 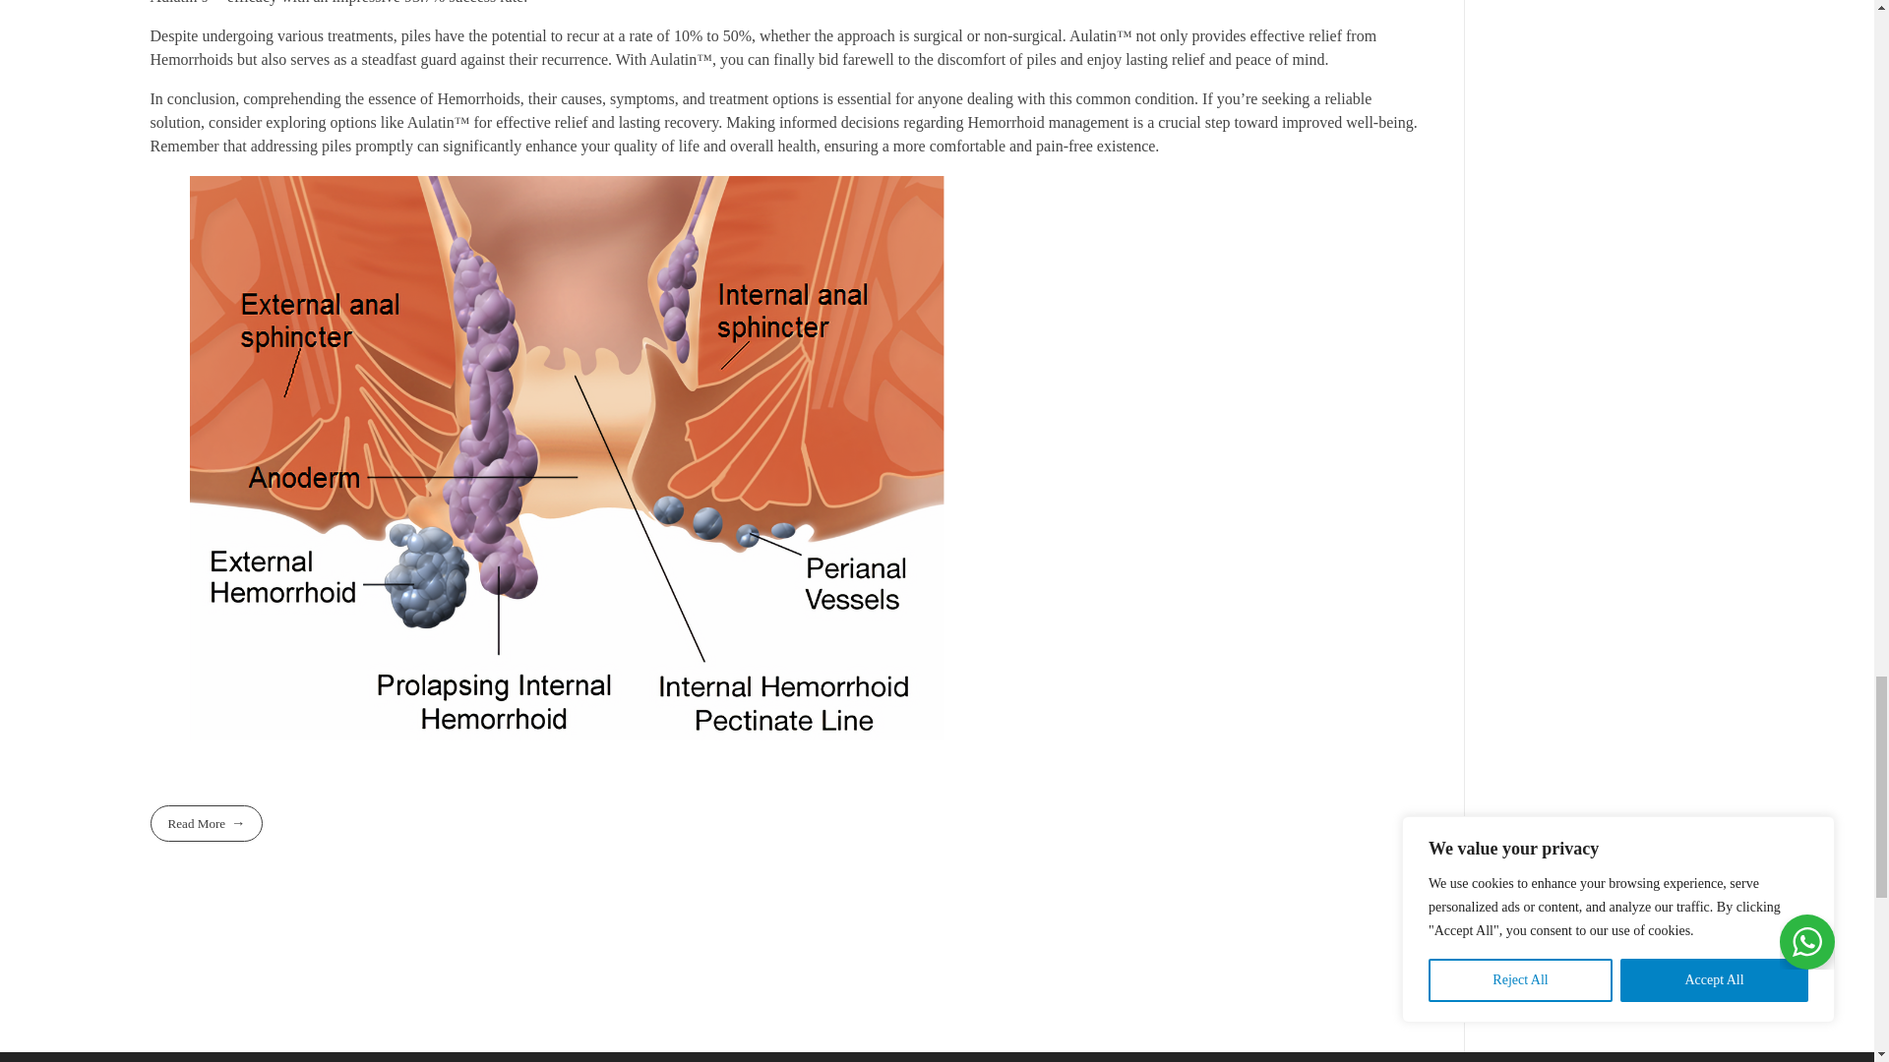 I want to click on Read More, so click(x=205, y=823).